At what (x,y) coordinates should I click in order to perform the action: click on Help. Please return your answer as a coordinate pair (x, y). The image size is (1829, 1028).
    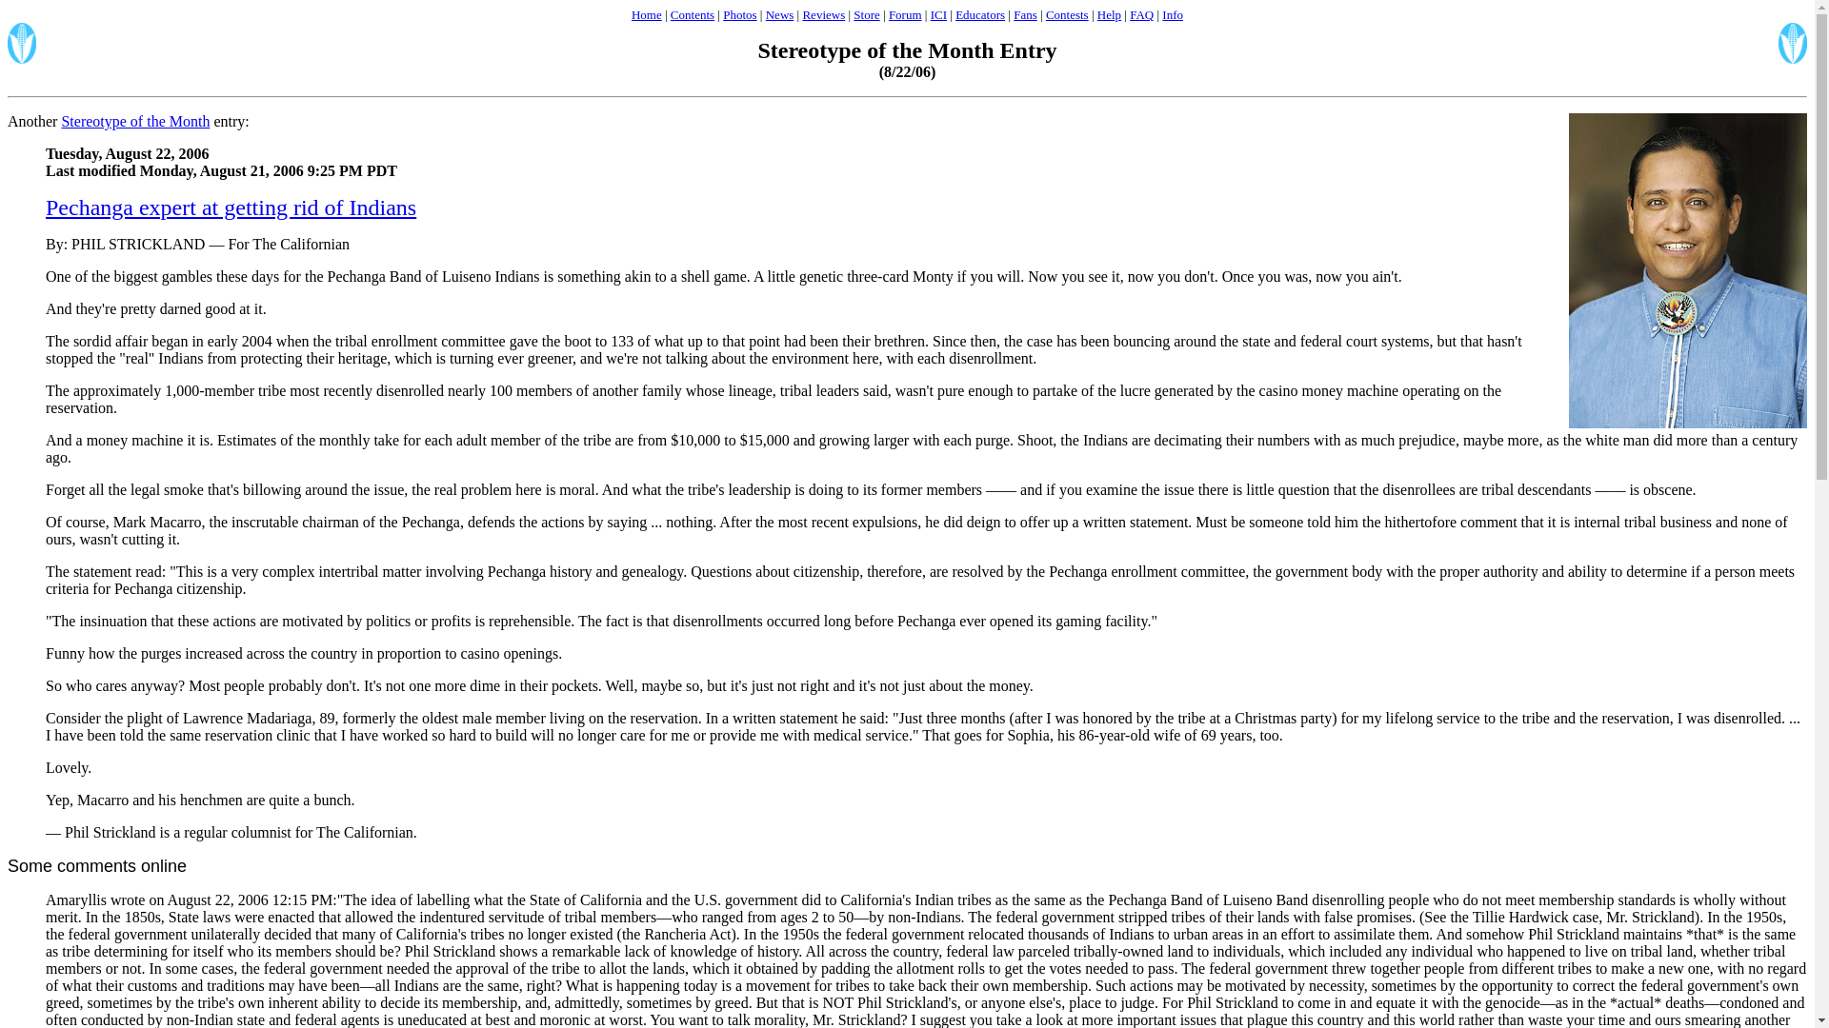
    Looking at the image, I should click on (1109, 13).